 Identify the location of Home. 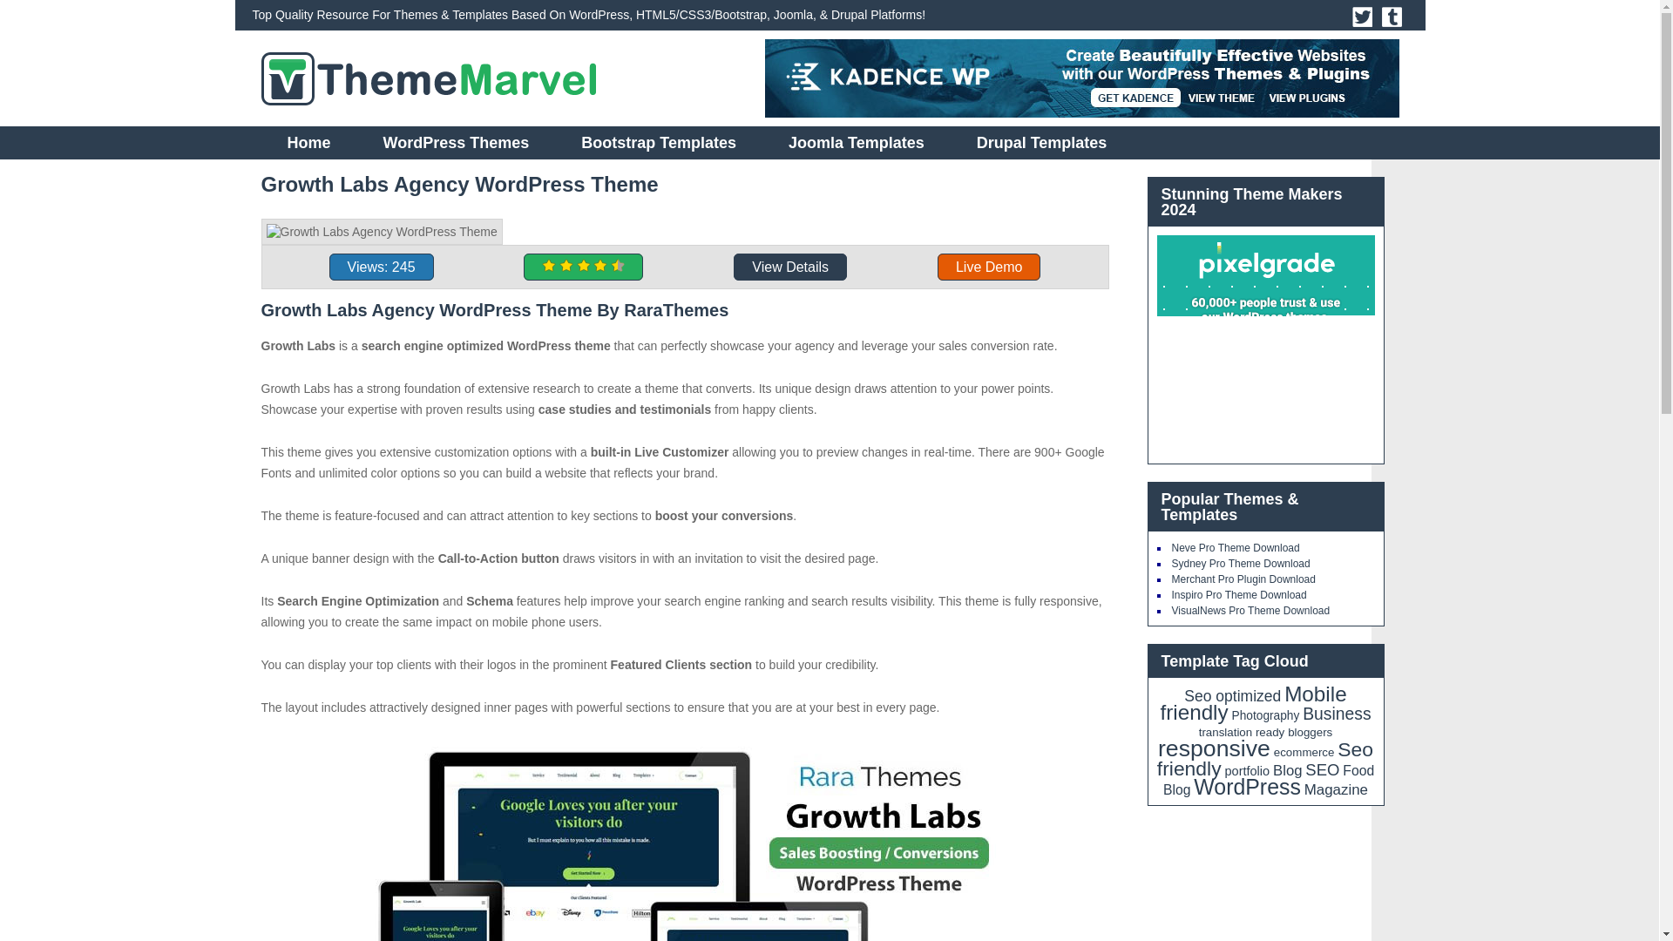
(308, 142).